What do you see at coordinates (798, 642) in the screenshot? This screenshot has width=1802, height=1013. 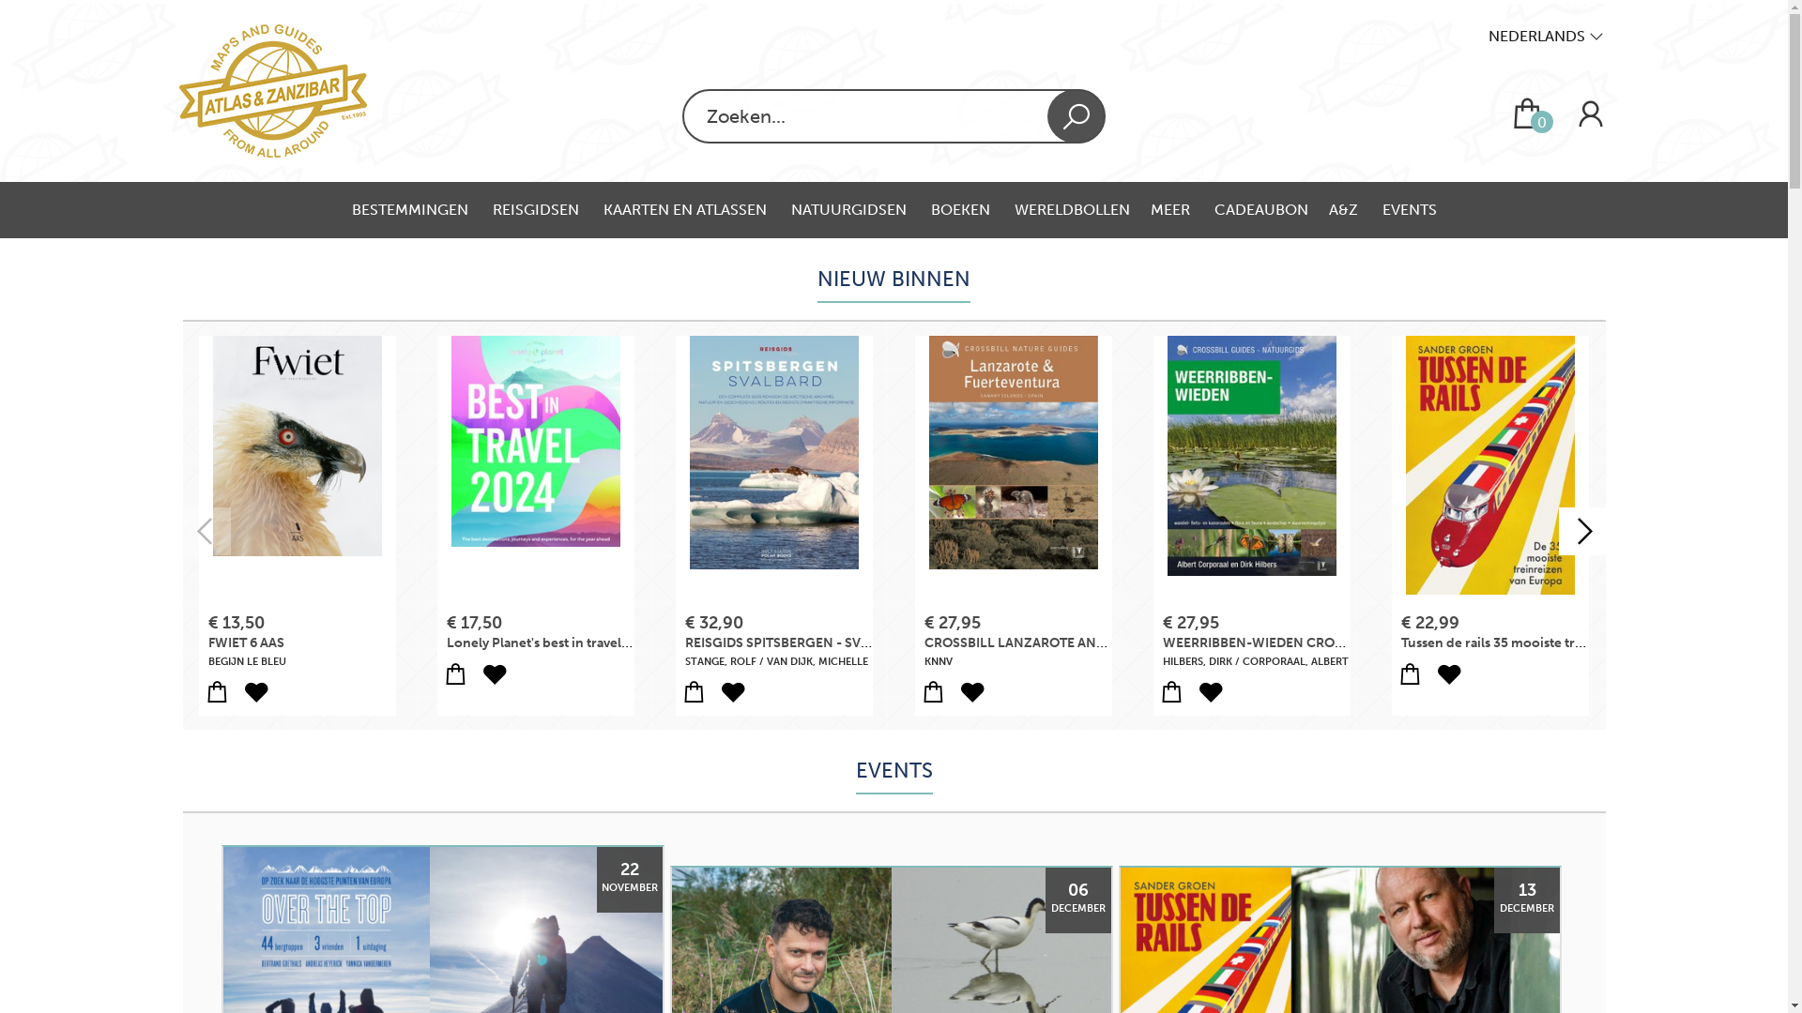 I see `REISGIDS SPITSBERGEN - SVALBARD` at bounding box center [798, 642].